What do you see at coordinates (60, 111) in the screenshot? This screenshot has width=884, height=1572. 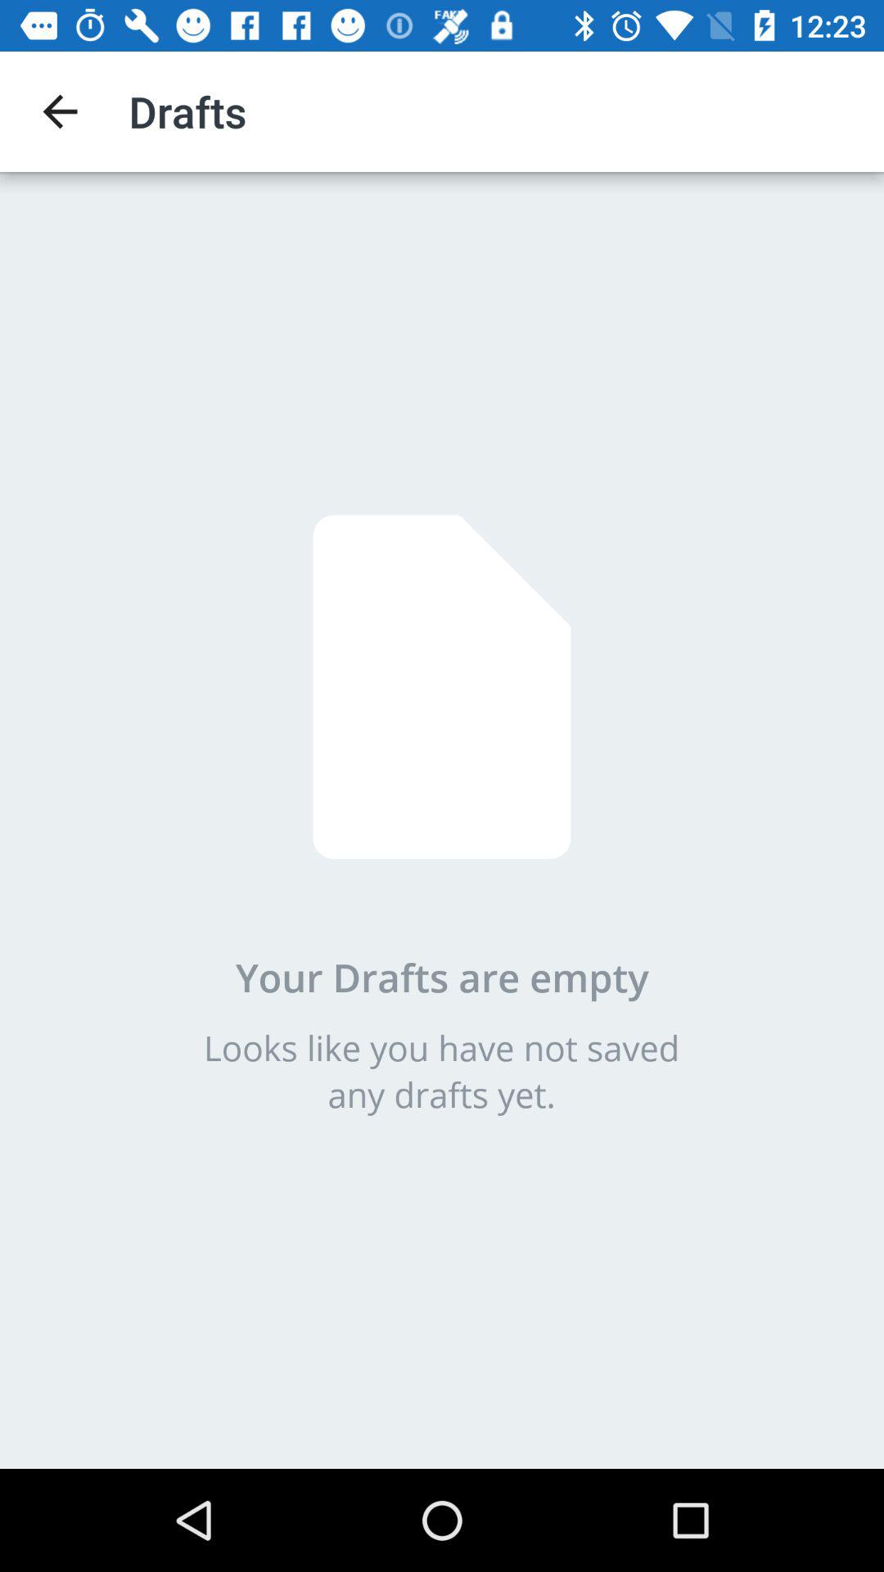 I see `tap app to the left of drafts` at bounding box center [60, 111].